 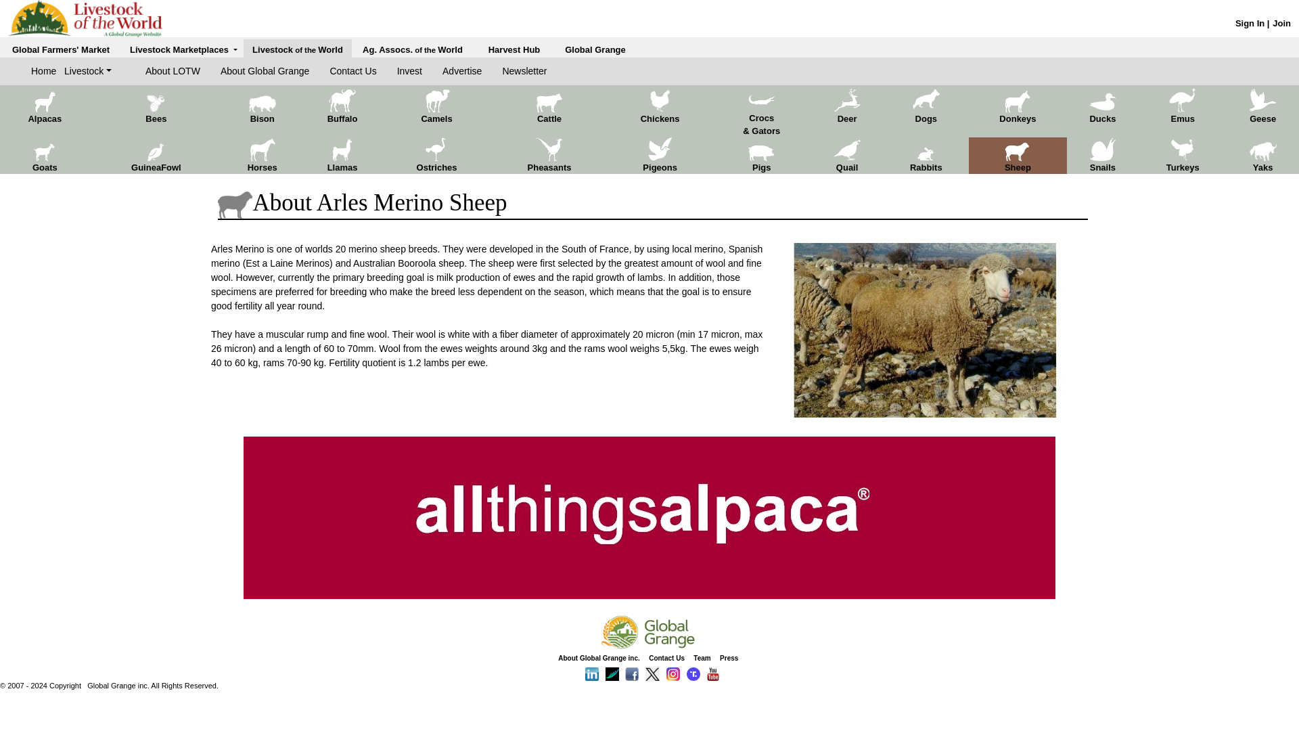 I want to click on Livestock, so click(x=88, y=71).